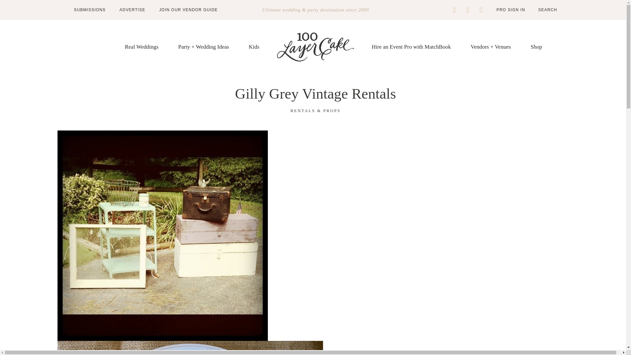 This screenshot has height=355, width=631. Describe the element at coordinates (188, 10) in the screenshot. I see `JOIN OUR VENDOR GUIDE` at that location.